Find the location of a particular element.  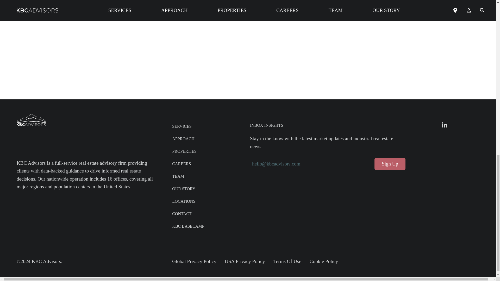

Terms Of Use is located at coordinates (287, 261).